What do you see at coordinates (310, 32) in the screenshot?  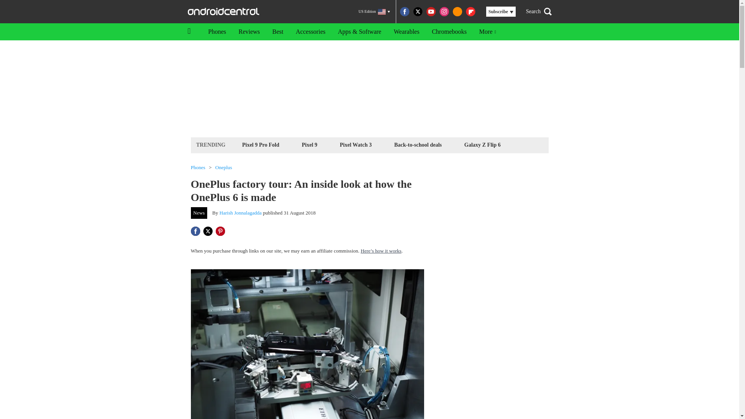 I see `Accessories` at bounding box center [310, 32].